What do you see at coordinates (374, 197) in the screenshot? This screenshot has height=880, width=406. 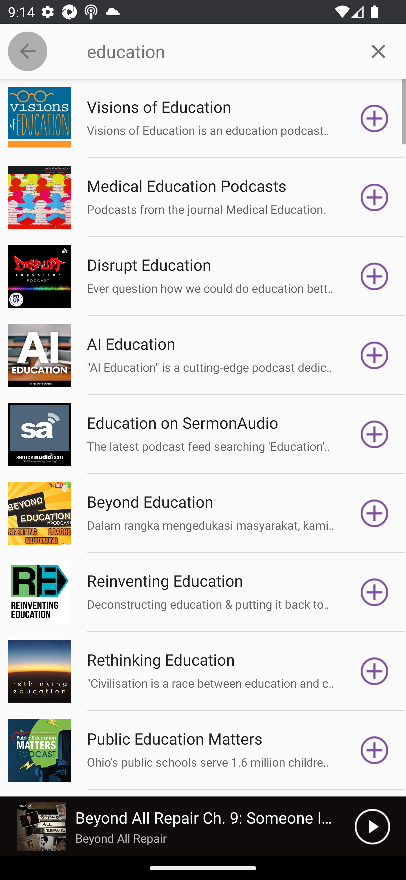 I see `Subscribe` at bounding box center [374, 197].